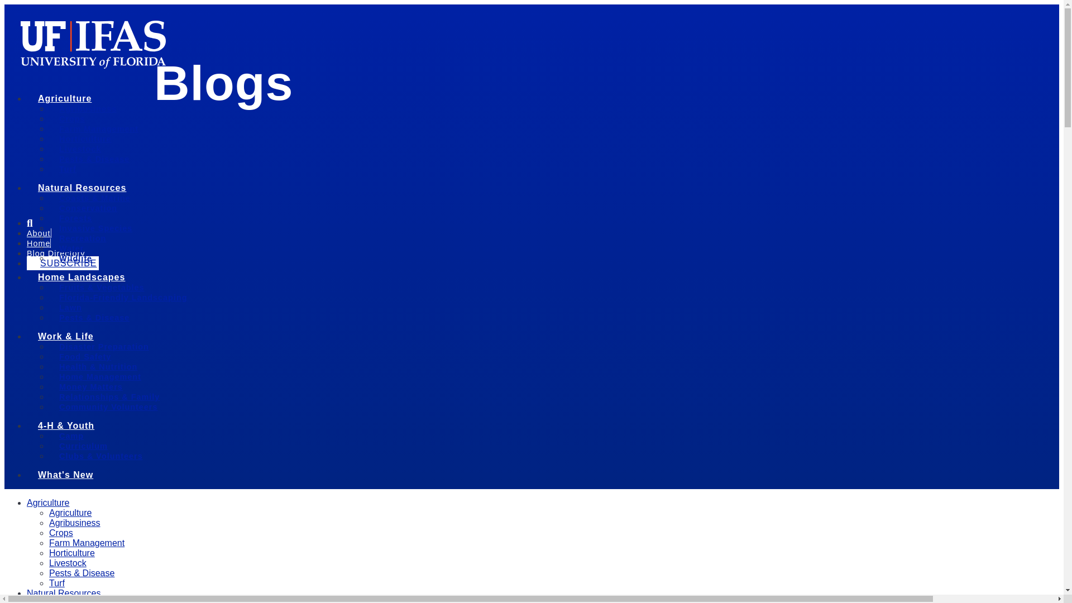  I want to click on Conservation, so click(88, 209).